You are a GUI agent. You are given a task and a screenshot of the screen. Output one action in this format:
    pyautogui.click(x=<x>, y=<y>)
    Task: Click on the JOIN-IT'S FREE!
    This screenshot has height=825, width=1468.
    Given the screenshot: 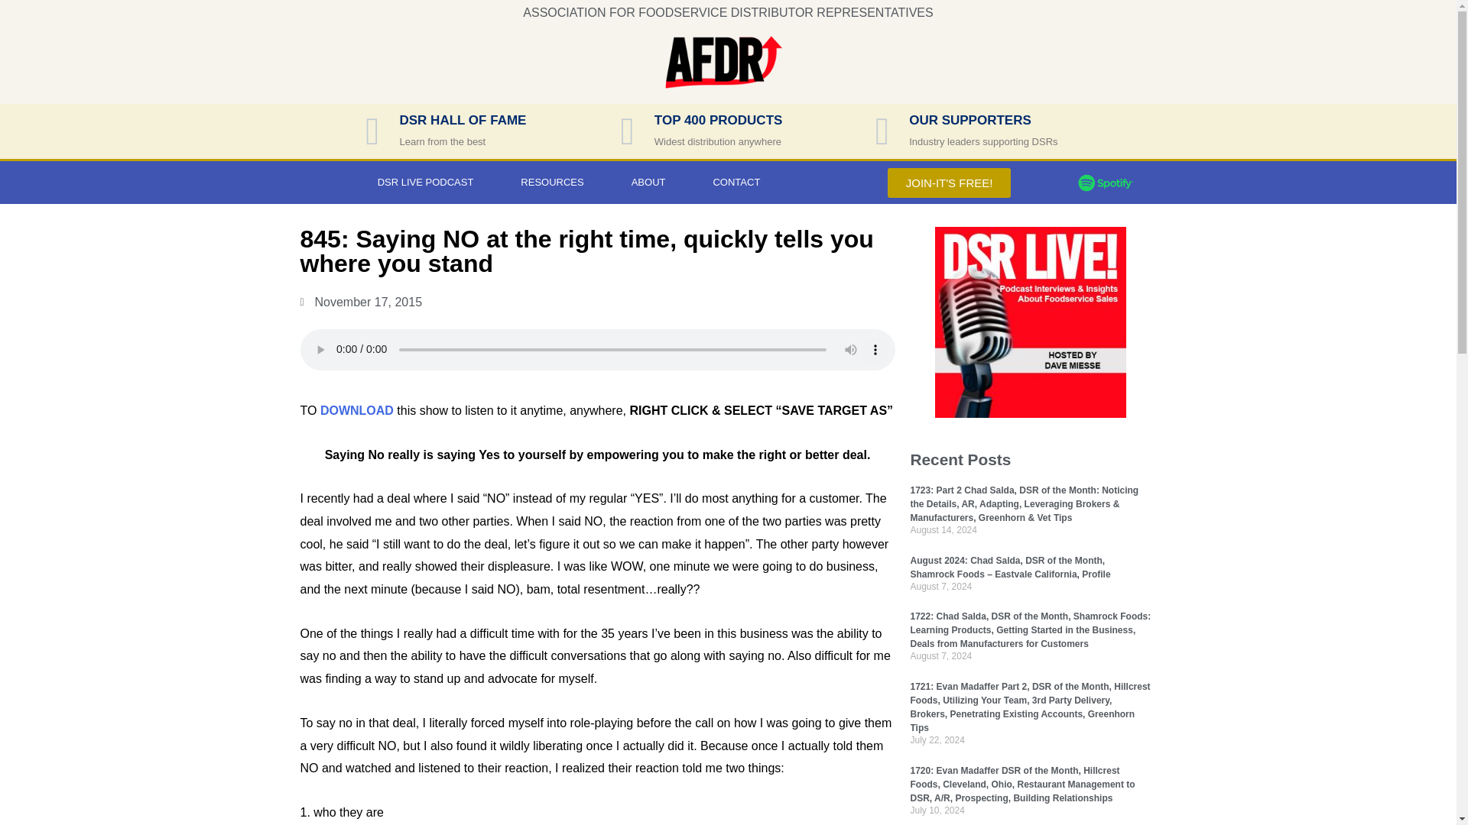 What is the action you would take?
    pyautogui.click(x=950, y=183)
    